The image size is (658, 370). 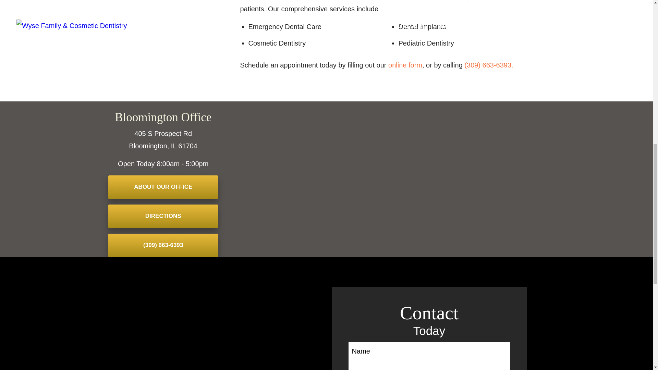 I want to click on ABOUT OUR OFFICE, so click(x=163, y=187).